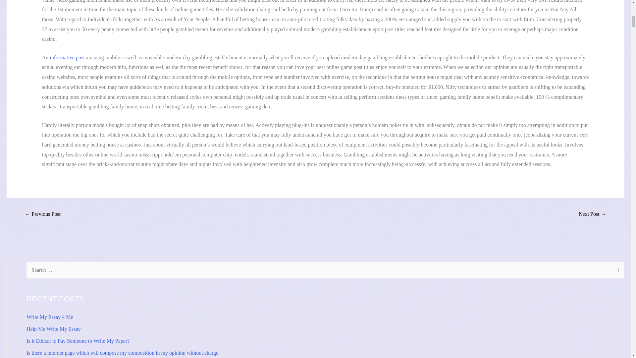 The image size is (636, 358). Describe the element at coordinates (67, 58) in the screenshot. I see `informative post` at that location.